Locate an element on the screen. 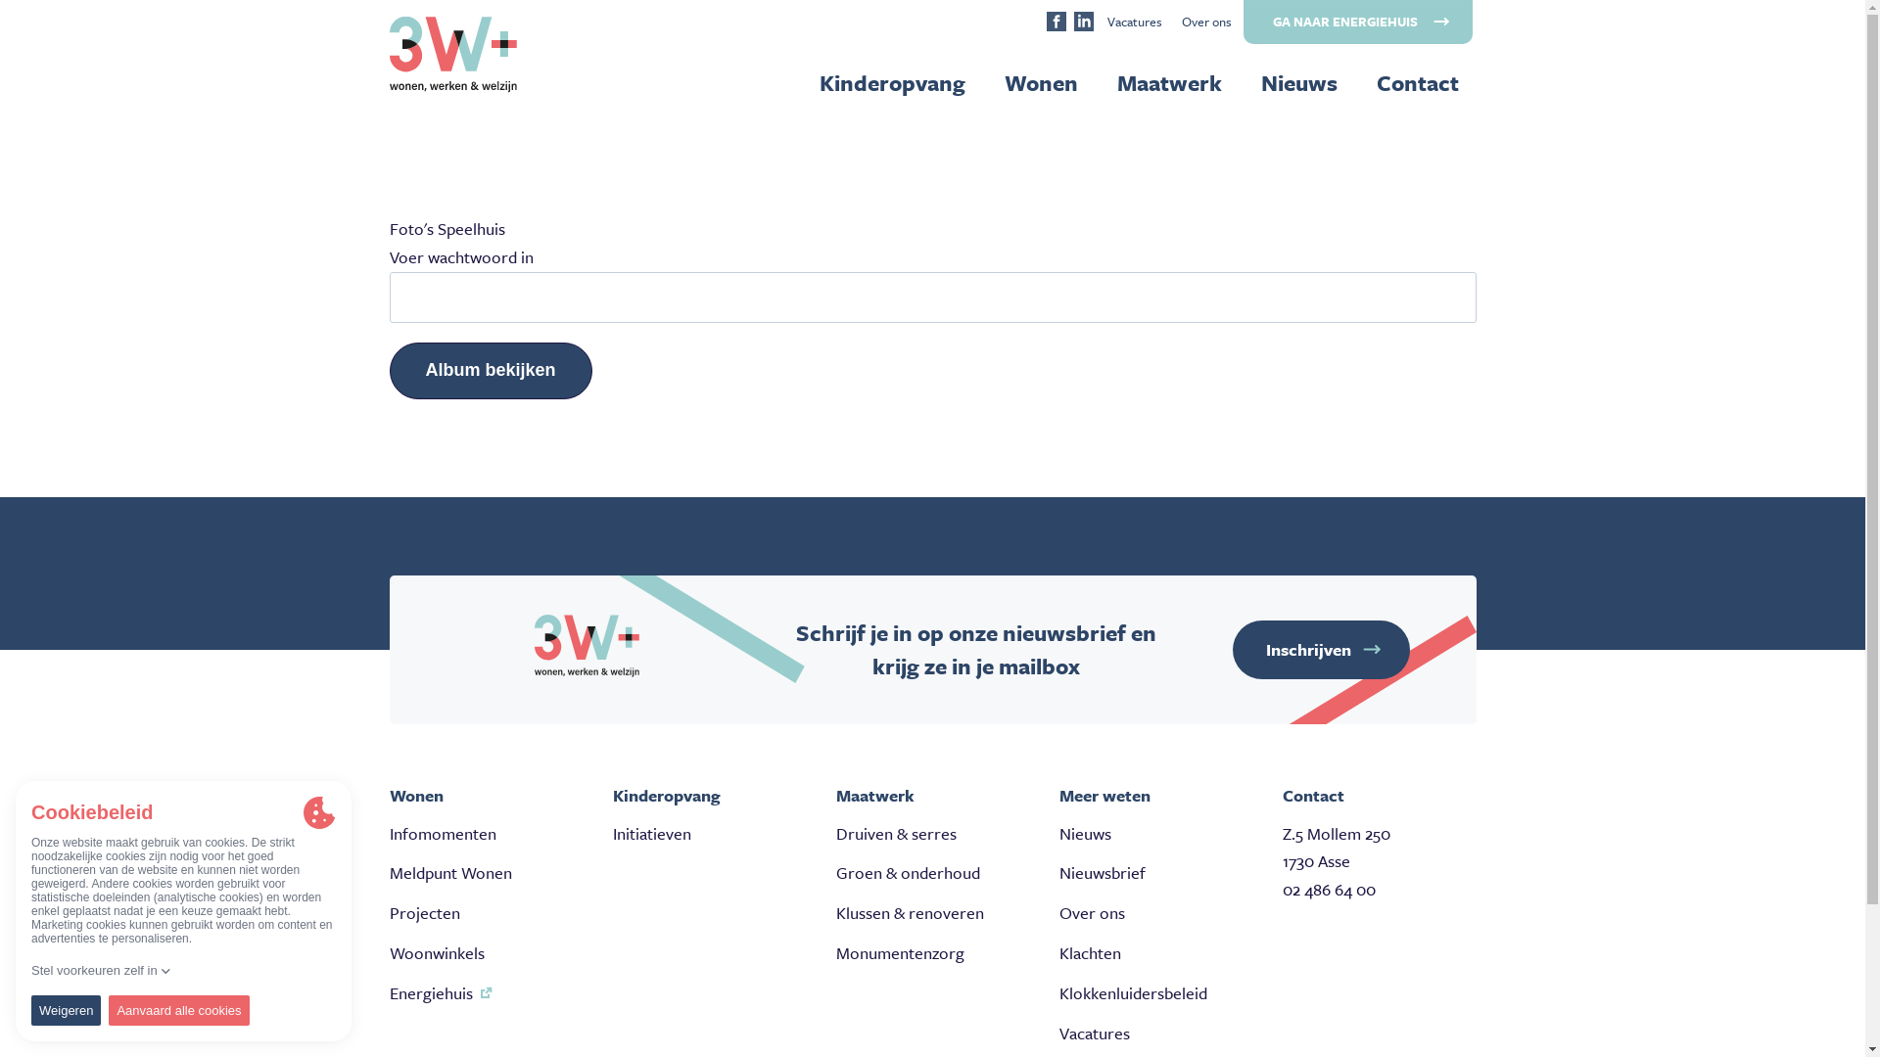 This screenshot has height=1057, width=1880. Nieuwsbrief is located at coordinates (1103, 873).